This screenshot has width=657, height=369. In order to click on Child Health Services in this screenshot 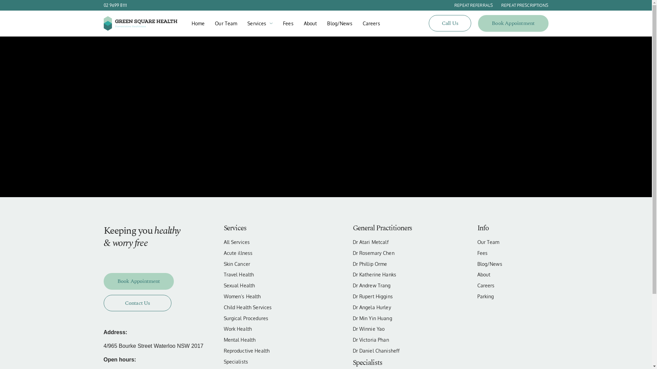, I will do `click(258, 307)`.